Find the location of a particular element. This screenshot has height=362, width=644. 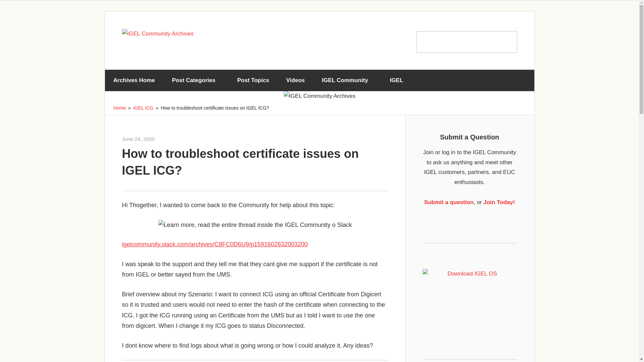

IGEL is located at coordinates (399, 80).